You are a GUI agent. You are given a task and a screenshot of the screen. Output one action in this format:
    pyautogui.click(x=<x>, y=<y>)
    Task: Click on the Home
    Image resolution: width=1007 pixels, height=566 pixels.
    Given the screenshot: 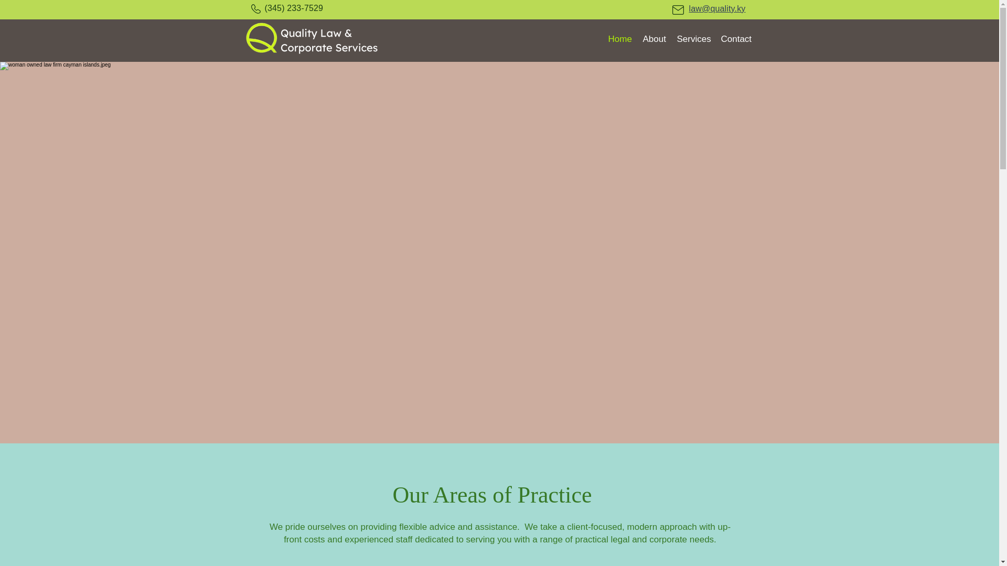 What is the action you would take?
    pyautogui.click(x=620, y=39)
    